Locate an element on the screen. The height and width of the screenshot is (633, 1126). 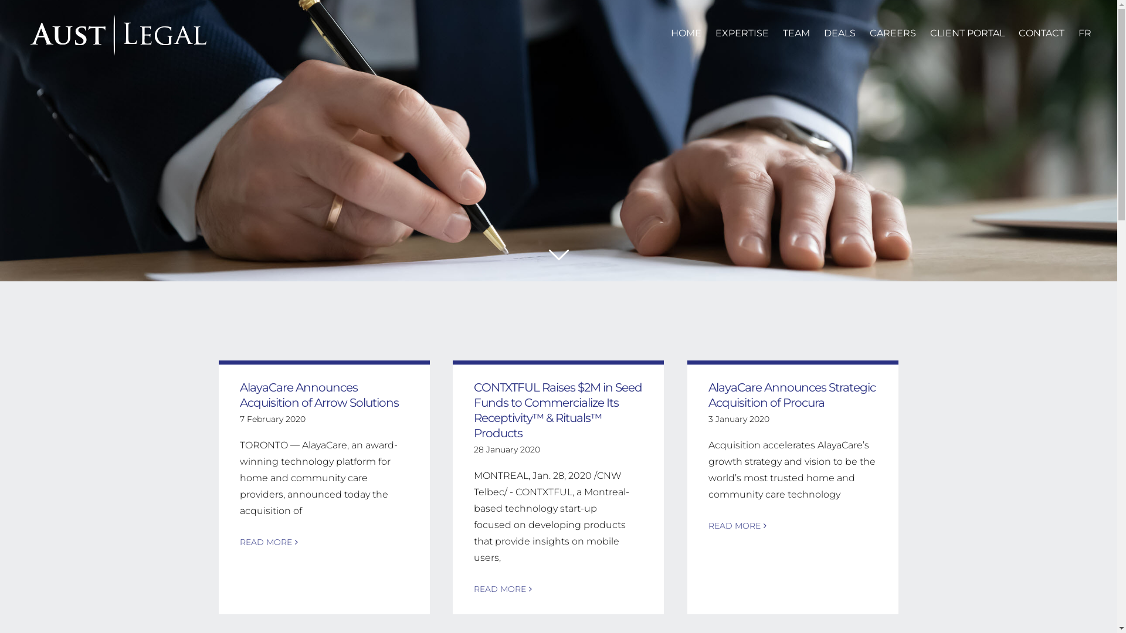
EXPERTISE is located at coordinates (749, 33).